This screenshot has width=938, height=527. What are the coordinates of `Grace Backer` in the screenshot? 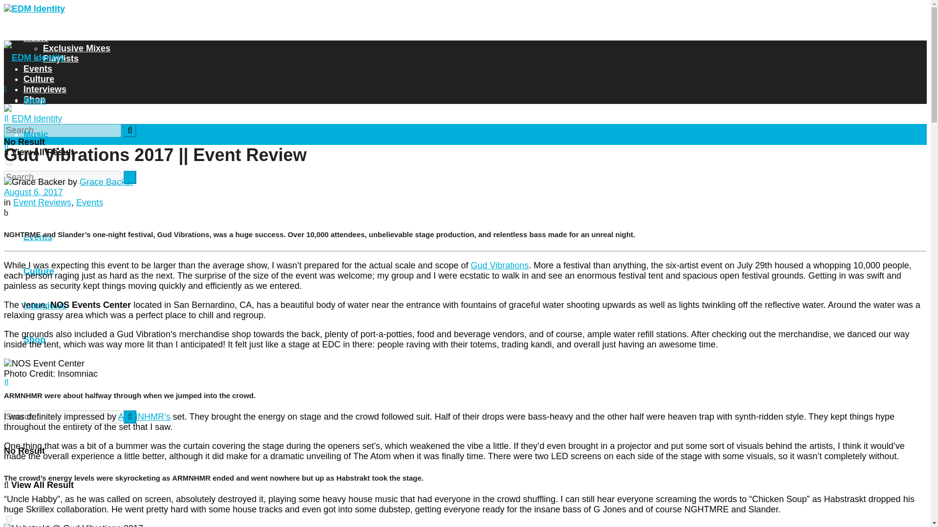 It's located at (107, 182).